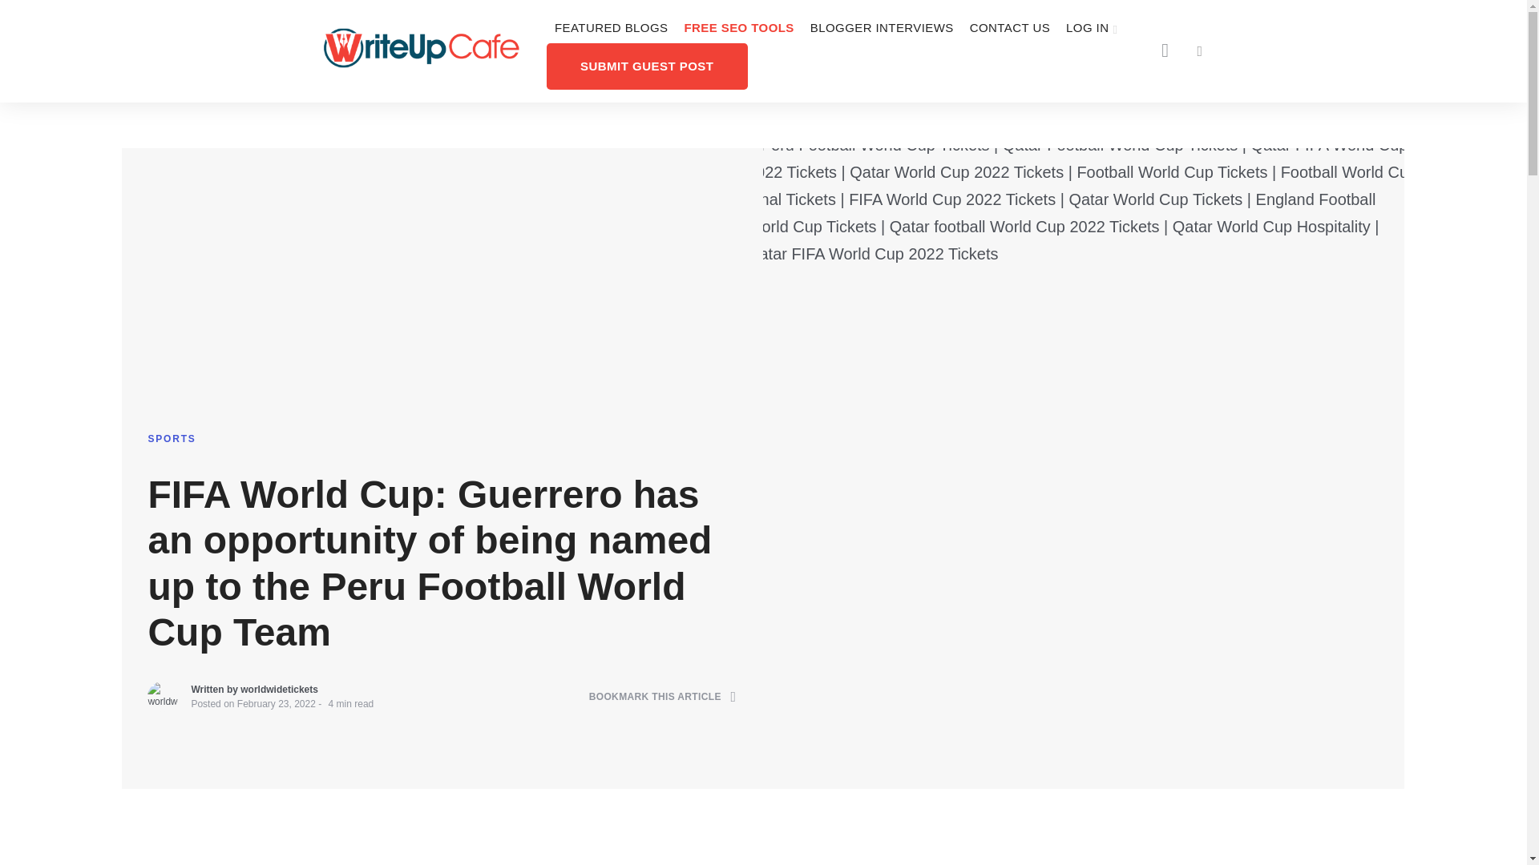 The image size is (1539, 865). Describe the element at coordinates (1010, 28) in the screenshot. I see `CONTACT US` at that location.